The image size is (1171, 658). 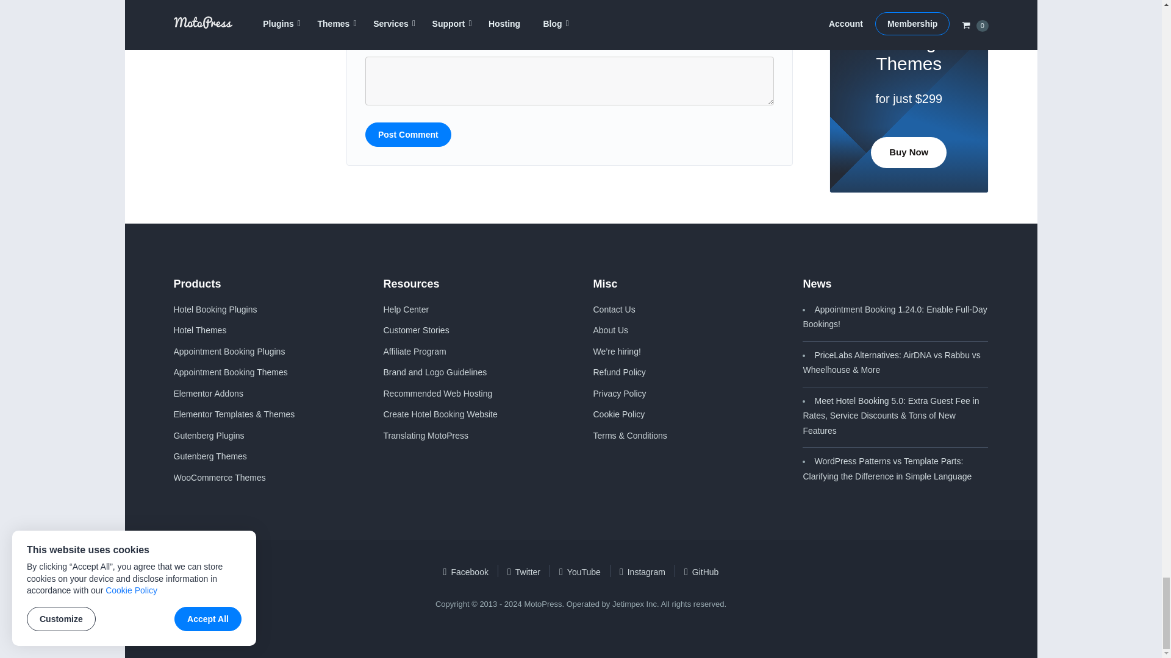 I want to click on Post Comment, so click(x=408, y=134).